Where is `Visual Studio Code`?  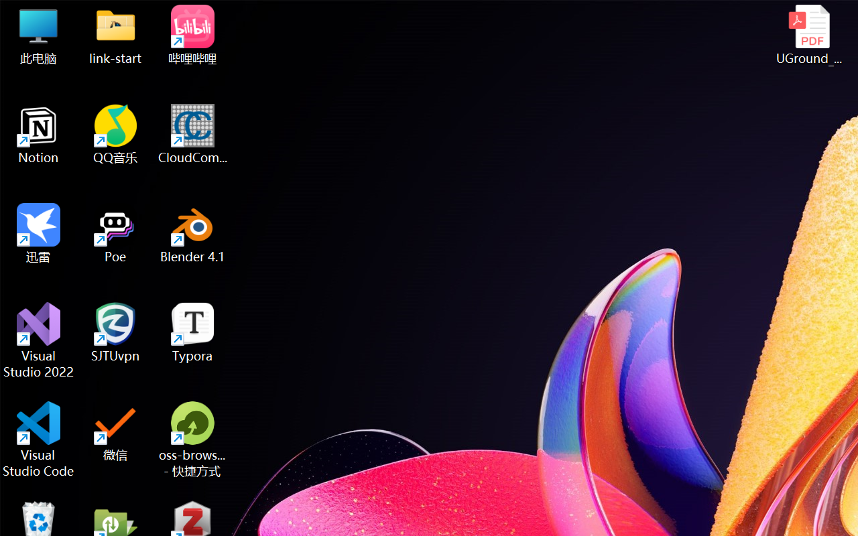
Visual Studio Code is located at coordinates (39, 440).